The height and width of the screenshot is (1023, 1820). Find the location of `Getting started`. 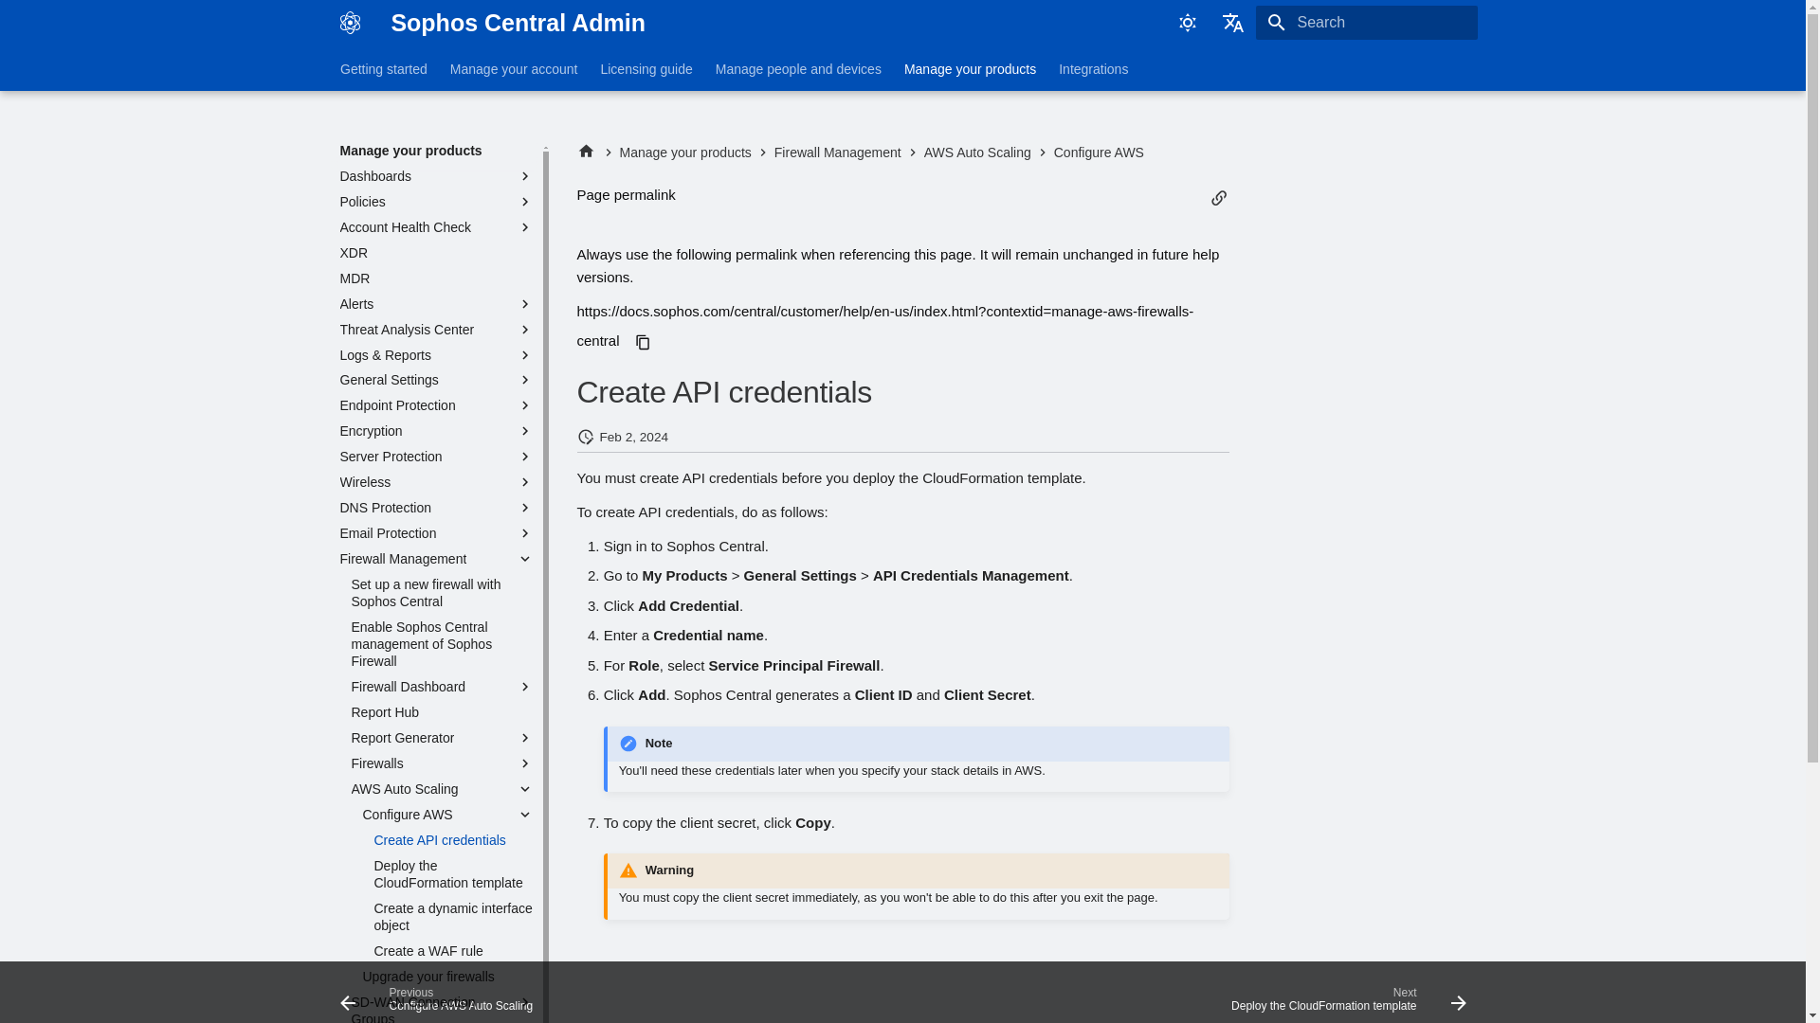

Getting started is located at coordinates (382, 68).